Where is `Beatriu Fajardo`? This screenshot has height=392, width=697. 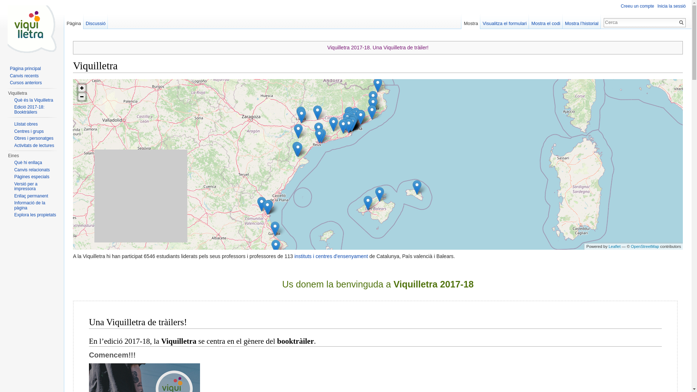 Beatriu Fajardo is located at coordinates (276, 247).